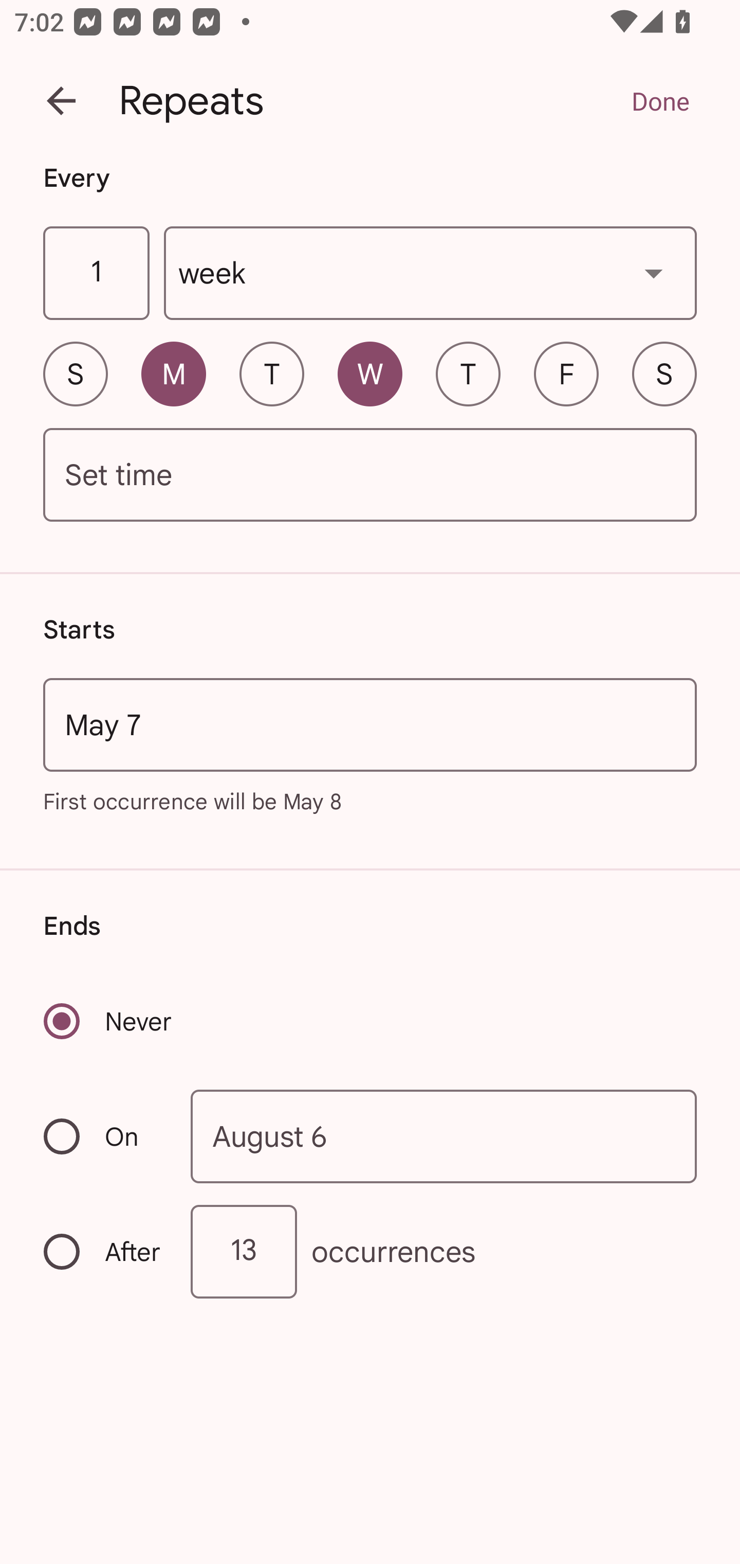 This screenshot has width=740, height=1564. What do you see at coordinates (61, 101) in the screenshot?
I see `Back` at bounding box center [61, 101].